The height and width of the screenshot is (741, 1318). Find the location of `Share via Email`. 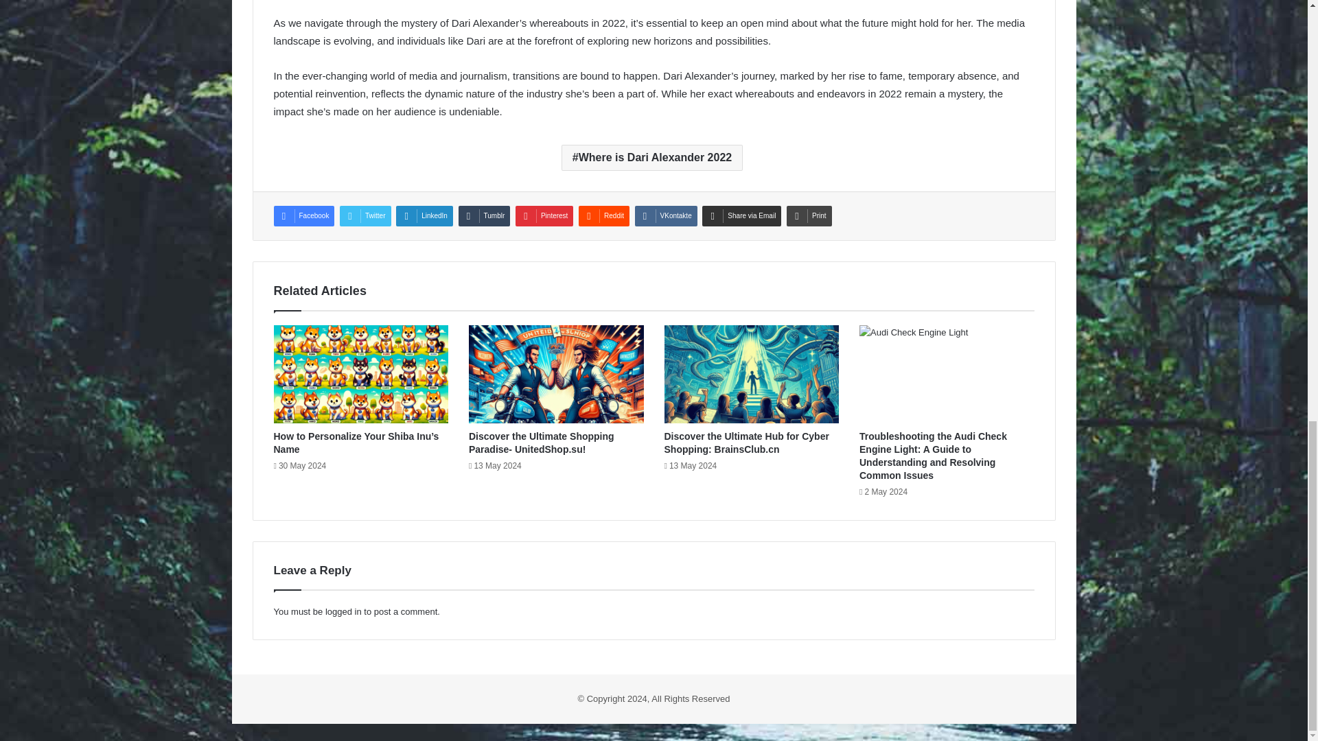

Share via Email is located at coordinates (741, 216).